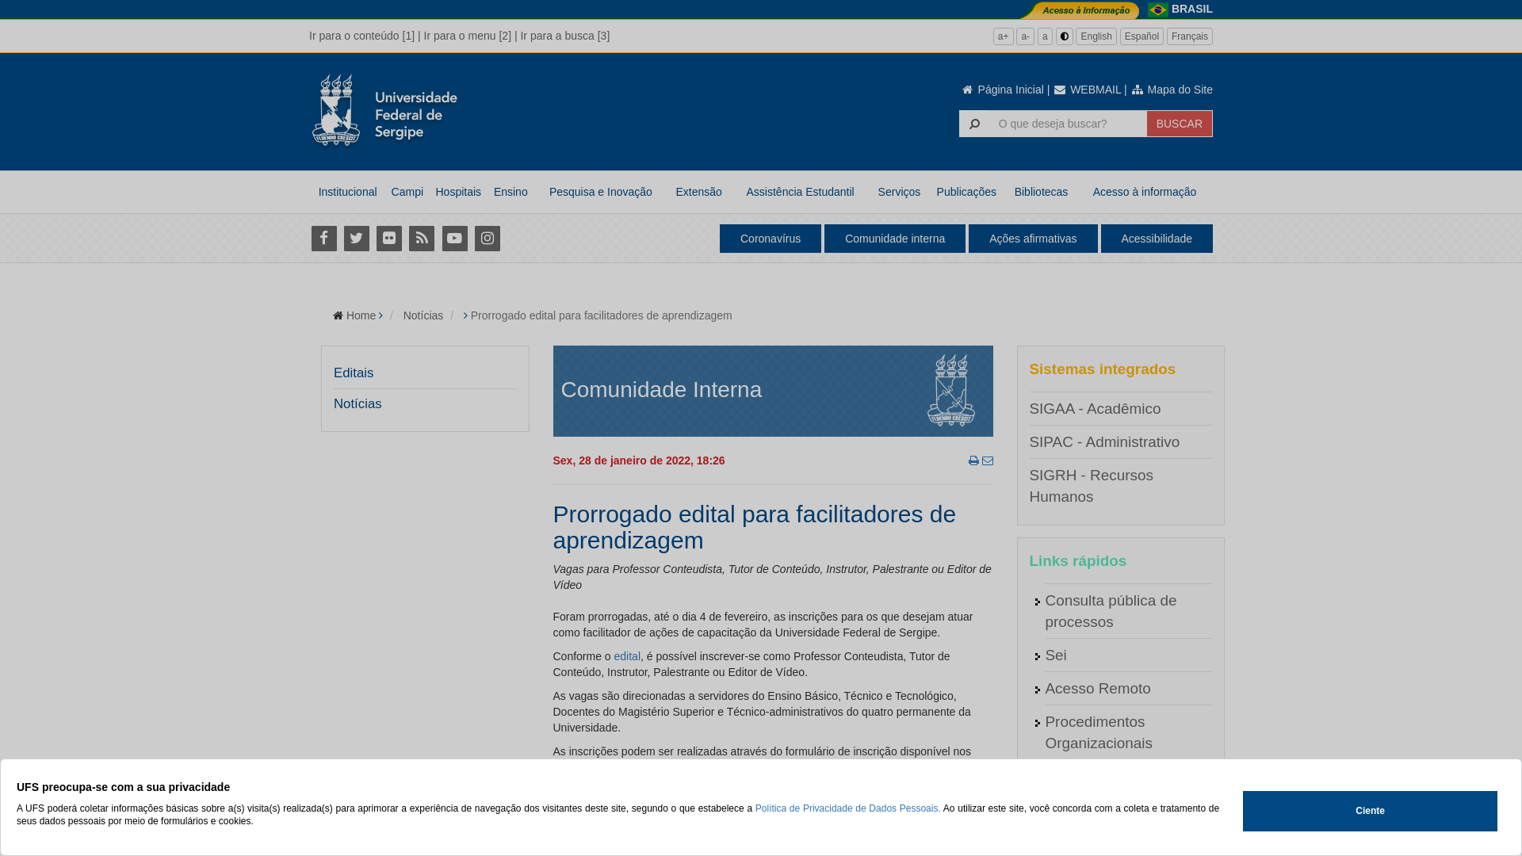  Describe the element at coordinates (422, 238) in the screenshot. I see `RSS` at that location.